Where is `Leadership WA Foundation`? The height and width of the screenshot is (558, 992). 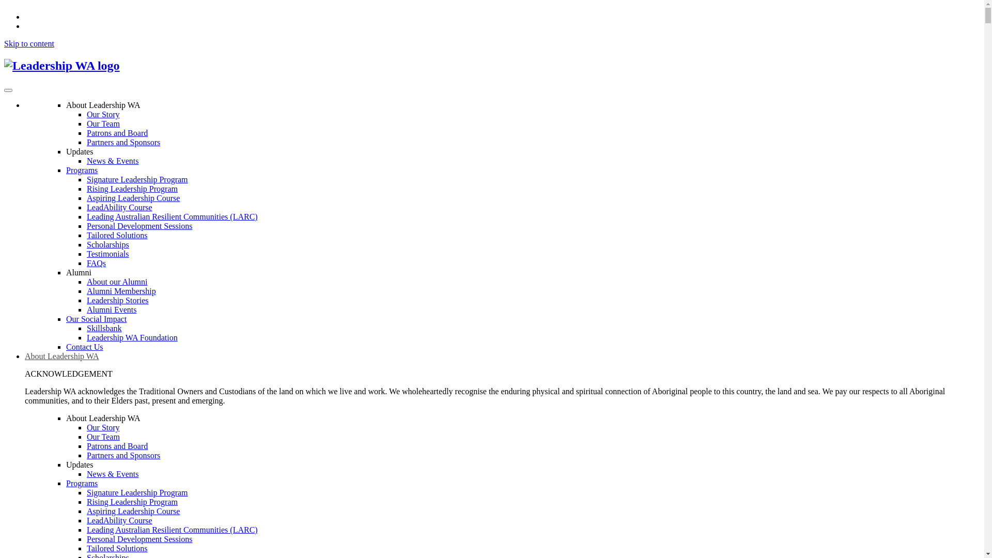 Leadership WA Foundation is located at coordinates (132, 338).